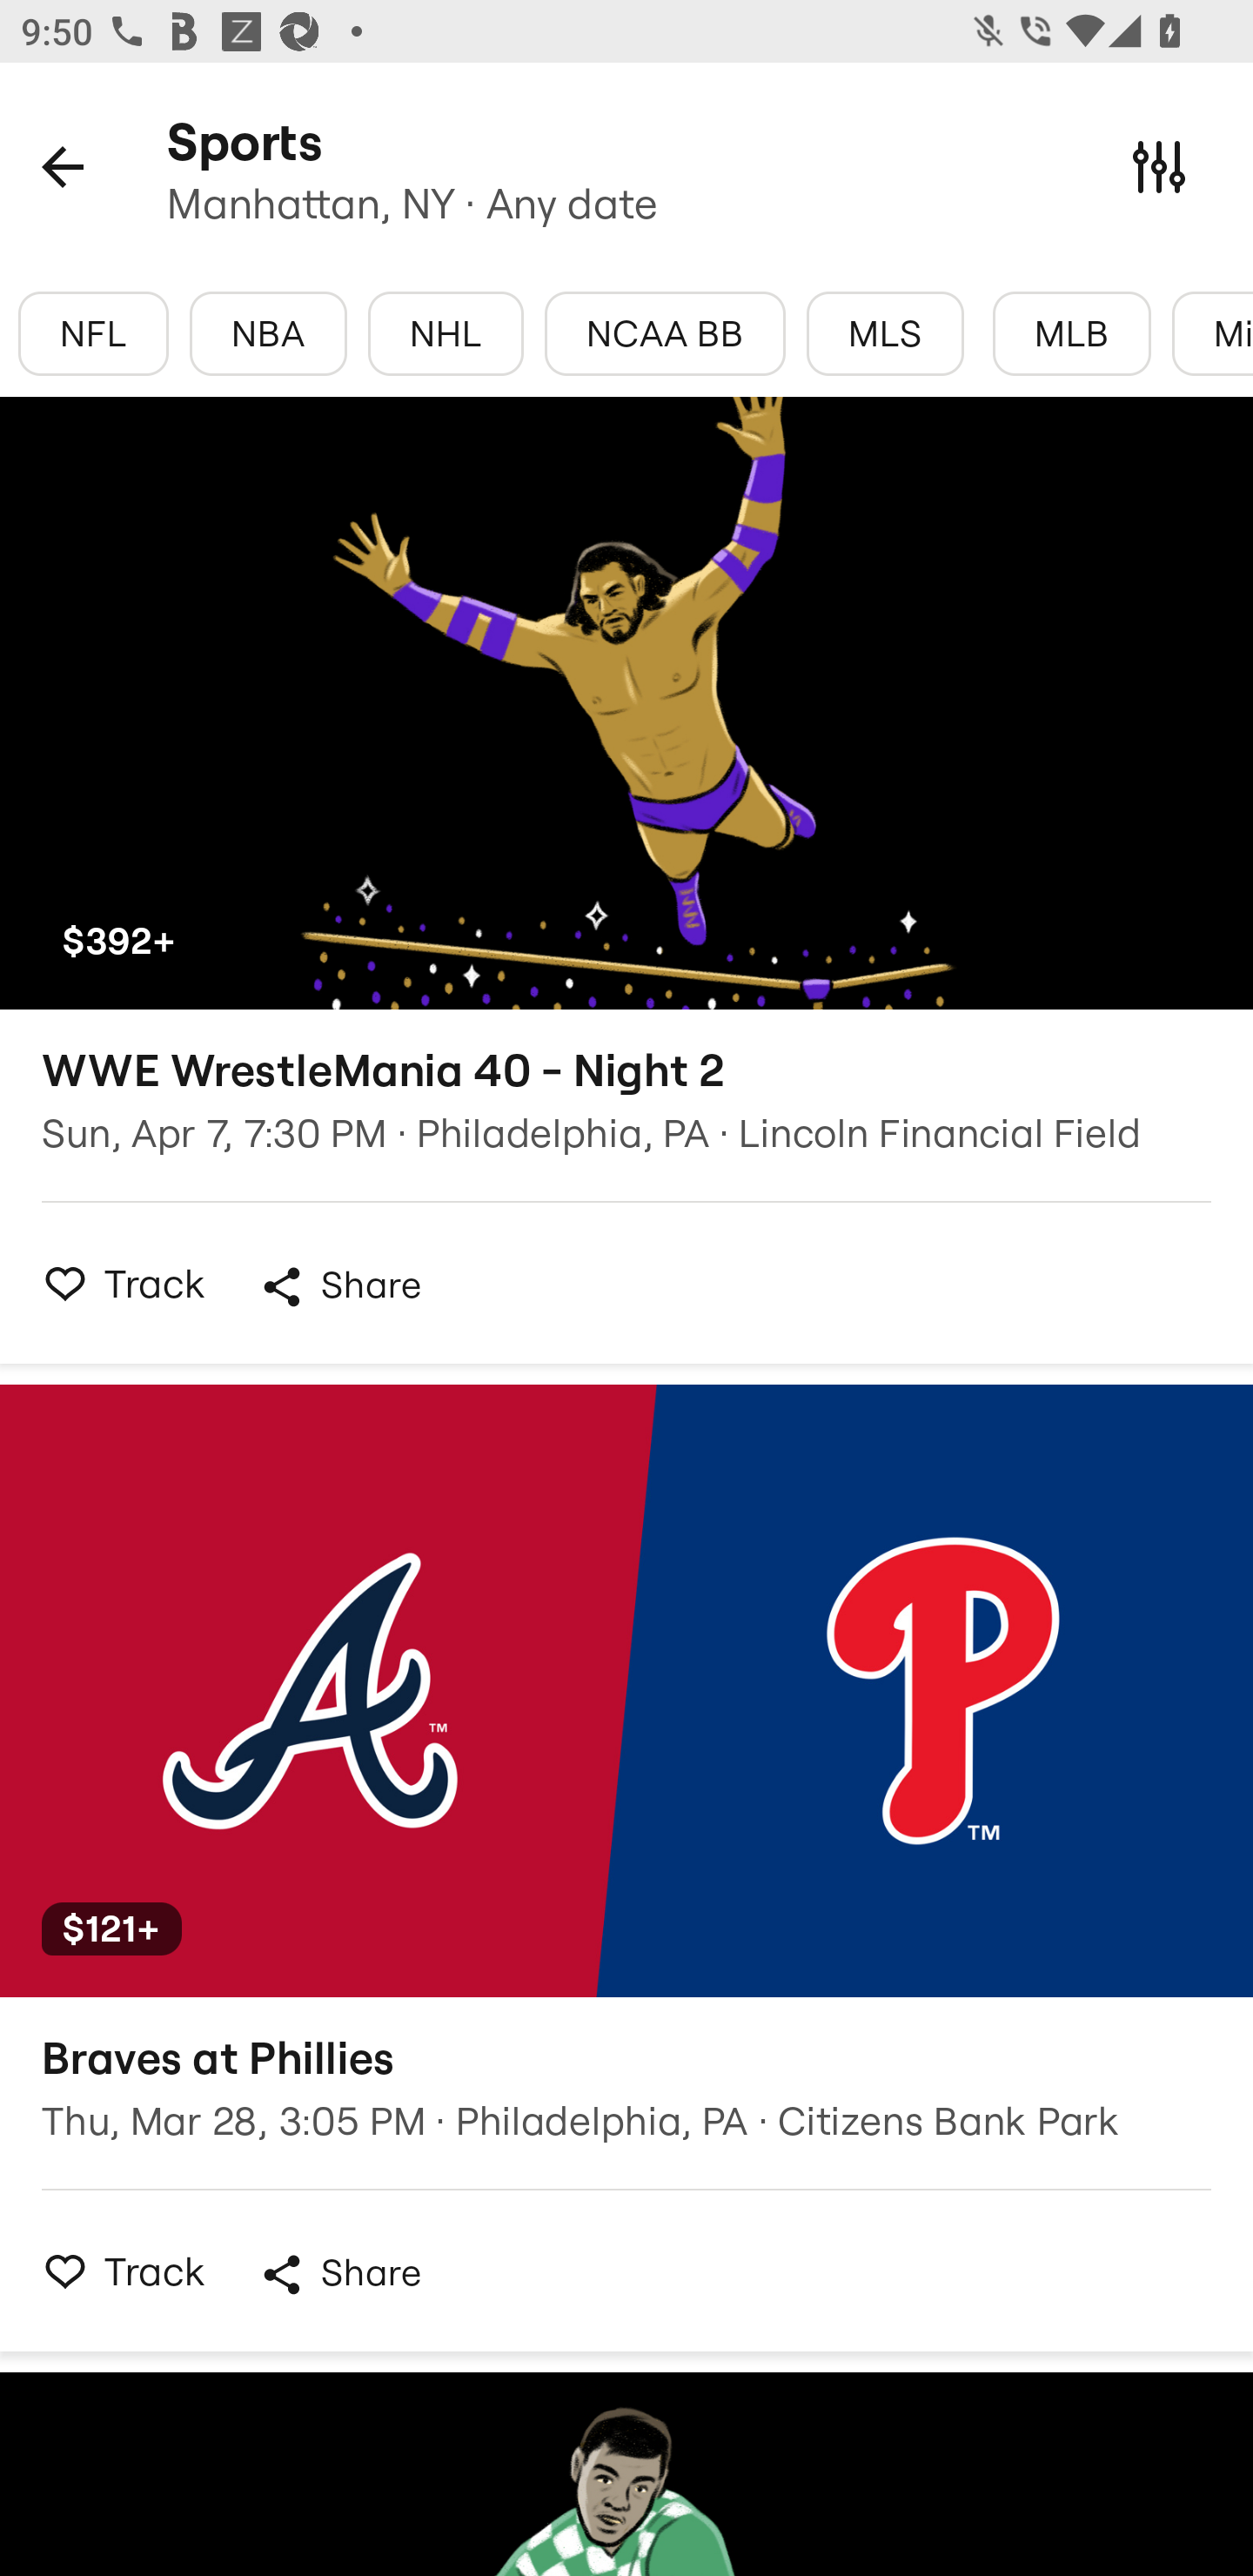  What do you see at coordinates (1159, 165) in the screenshot?
I see `Filters` at bounding box center [1159, 165].